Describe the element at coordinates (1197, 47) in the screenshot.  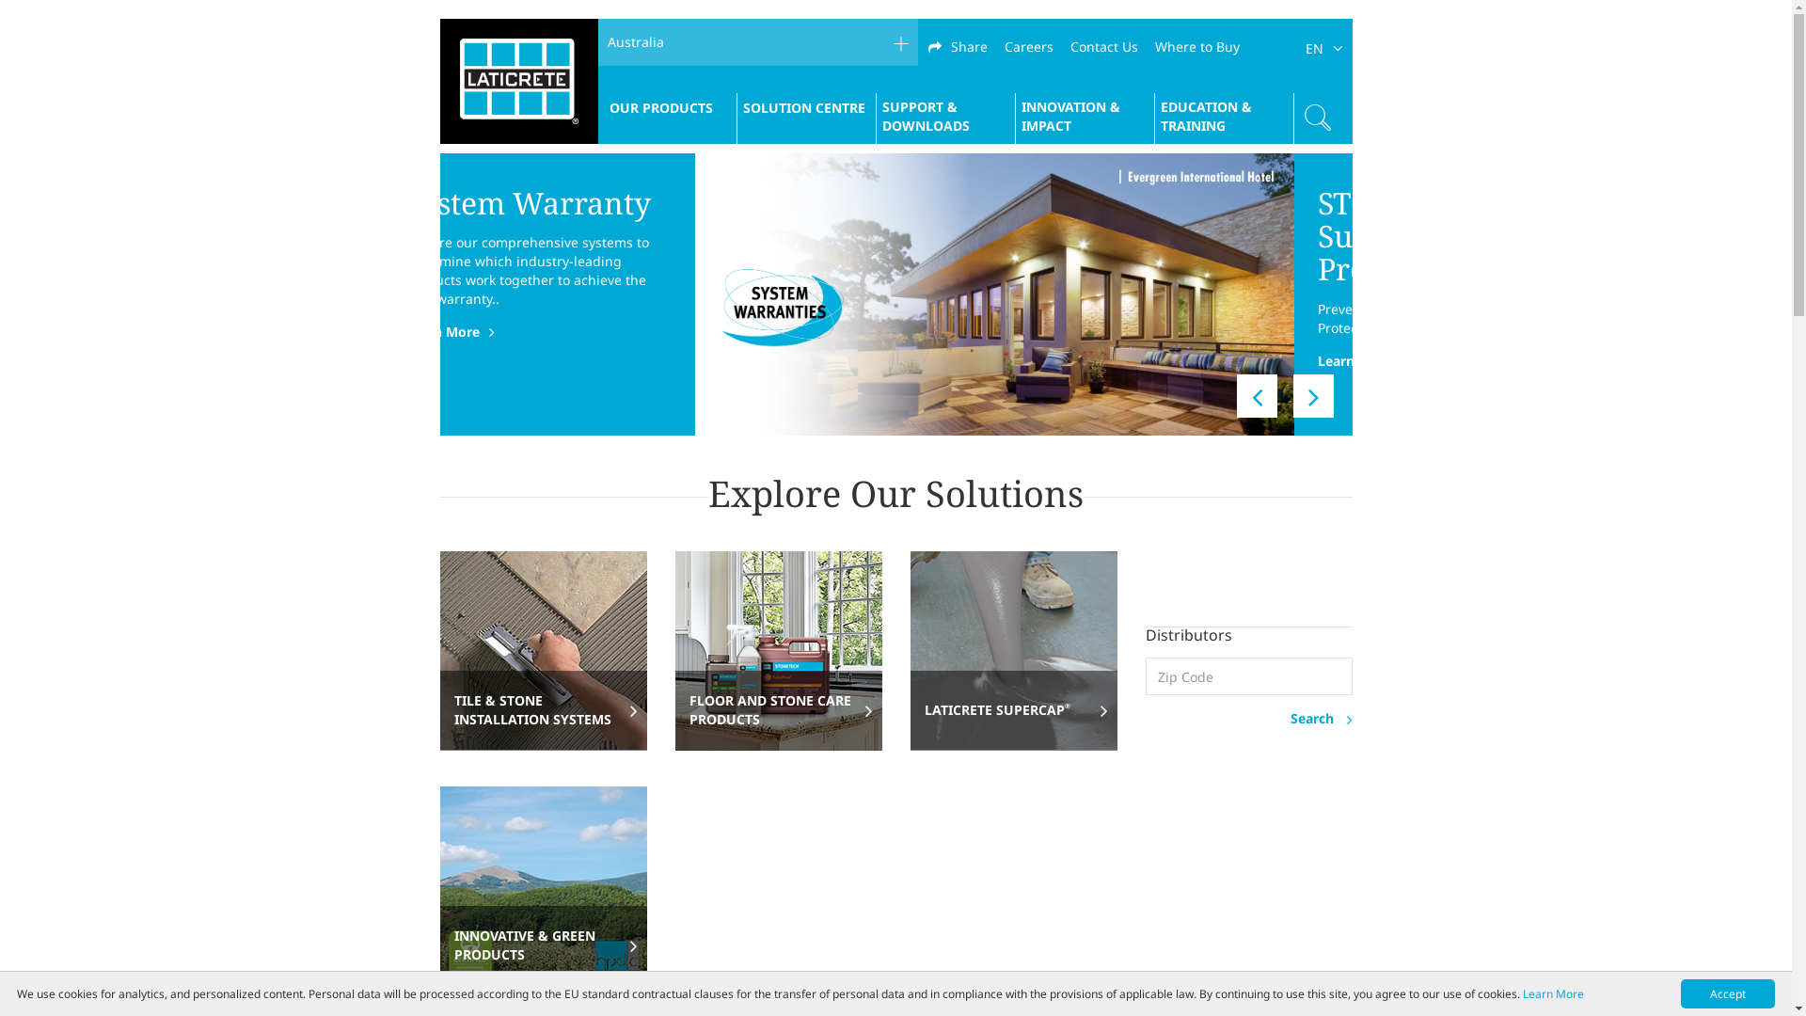
I see `Where to Buy` at that location.